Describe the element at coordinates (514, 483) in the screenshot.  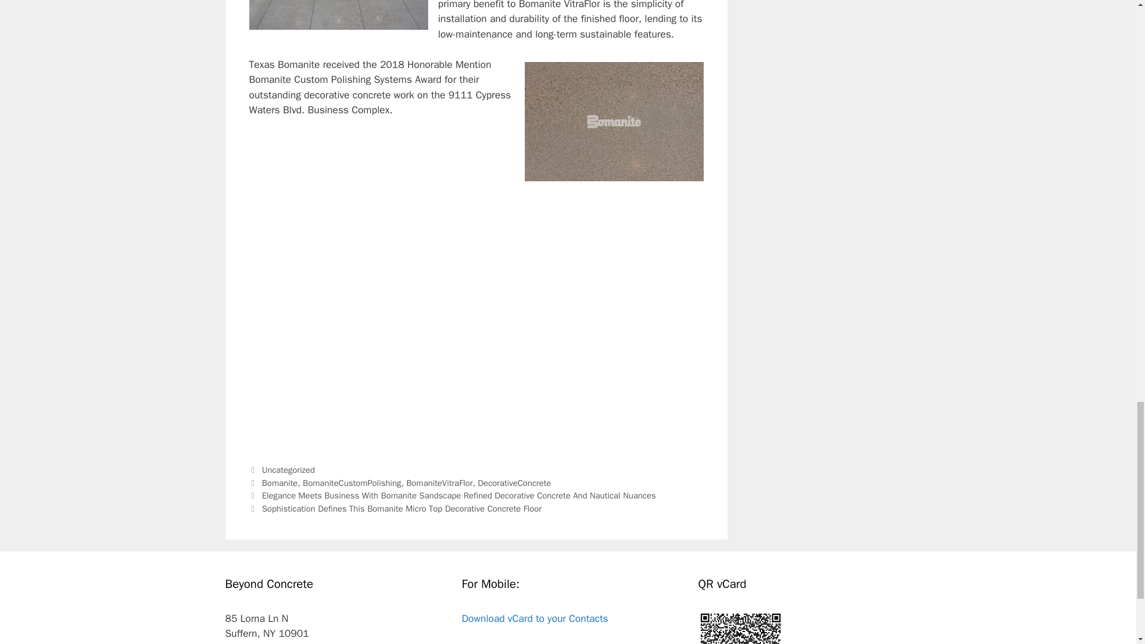
I see `DecorativeConcrete` at that location.